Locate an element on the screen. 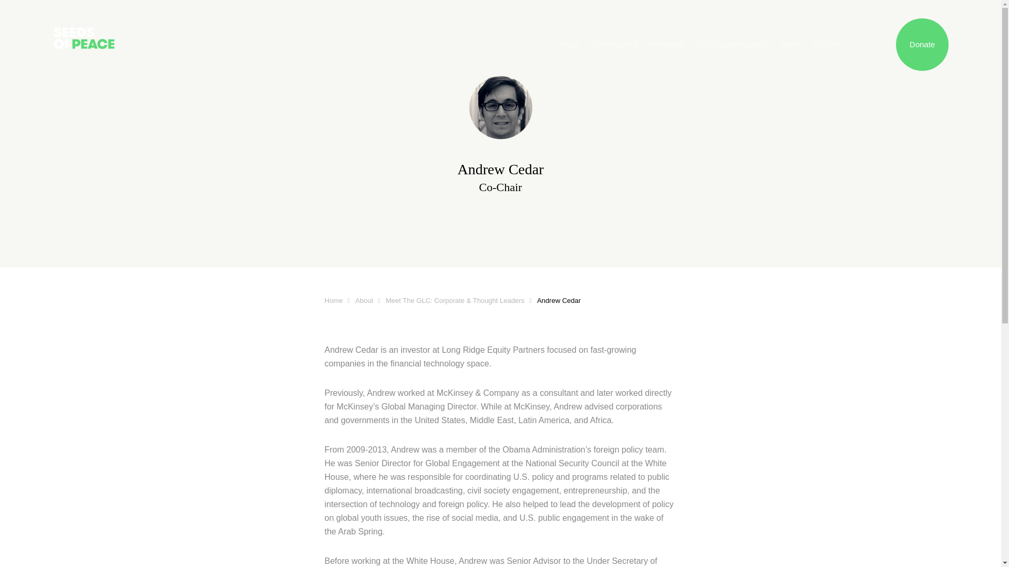 The image size is (1009, 567). Donate is located at coordinates (922, 44).